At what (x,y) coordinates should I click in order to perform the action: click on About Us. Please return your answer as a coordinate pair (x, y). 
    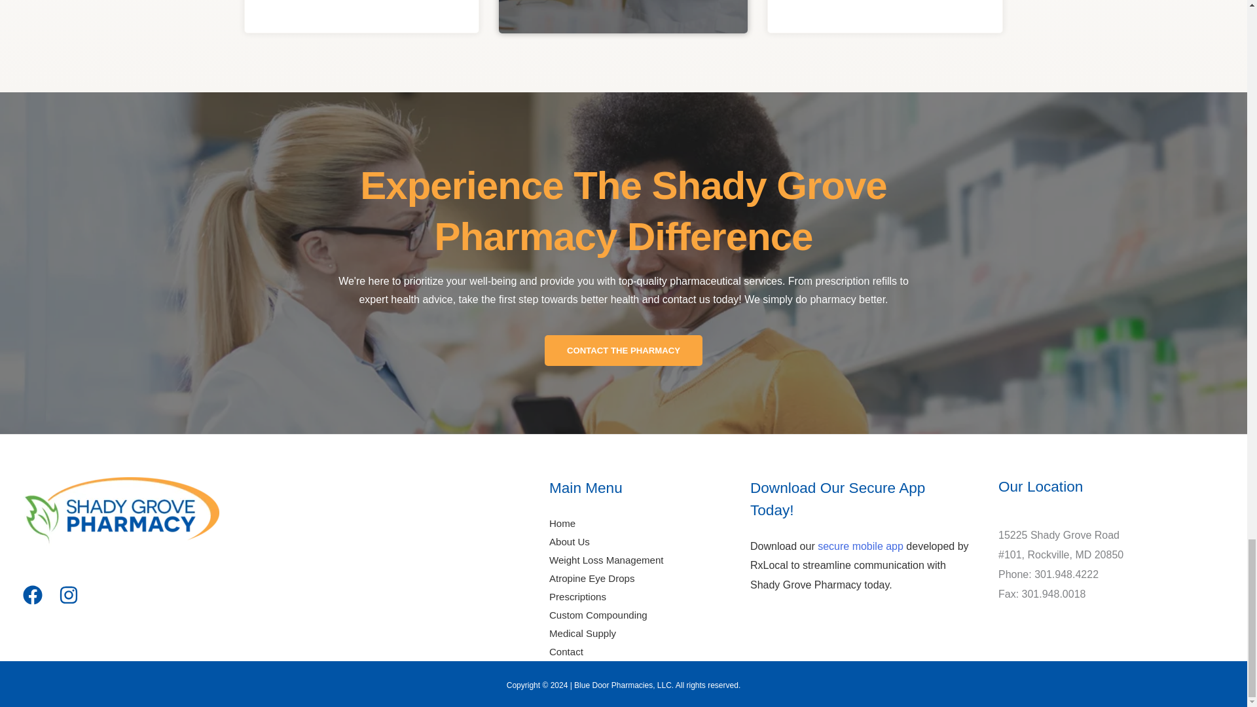
    Looking at the image, I should click on (570, 541).